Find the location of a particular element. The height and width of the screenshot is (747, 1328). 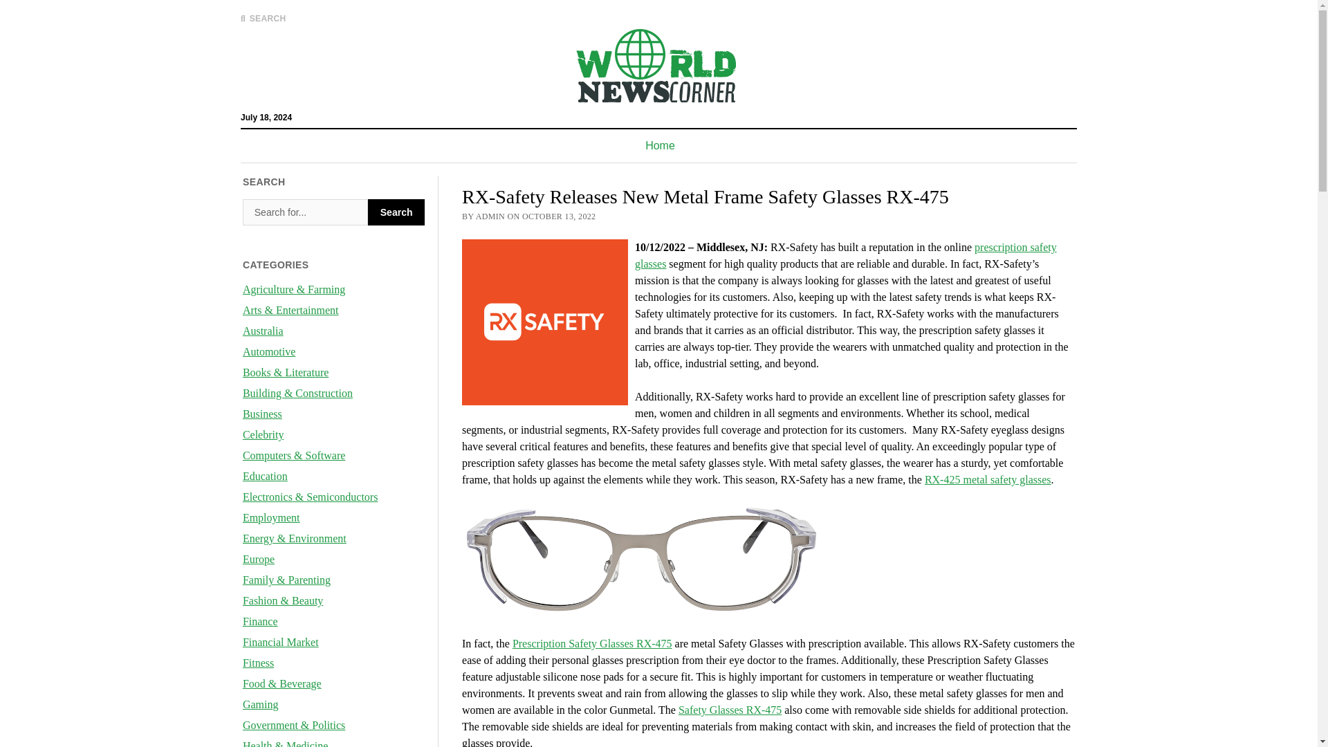

Gaming is located at coordinates (261, 704).